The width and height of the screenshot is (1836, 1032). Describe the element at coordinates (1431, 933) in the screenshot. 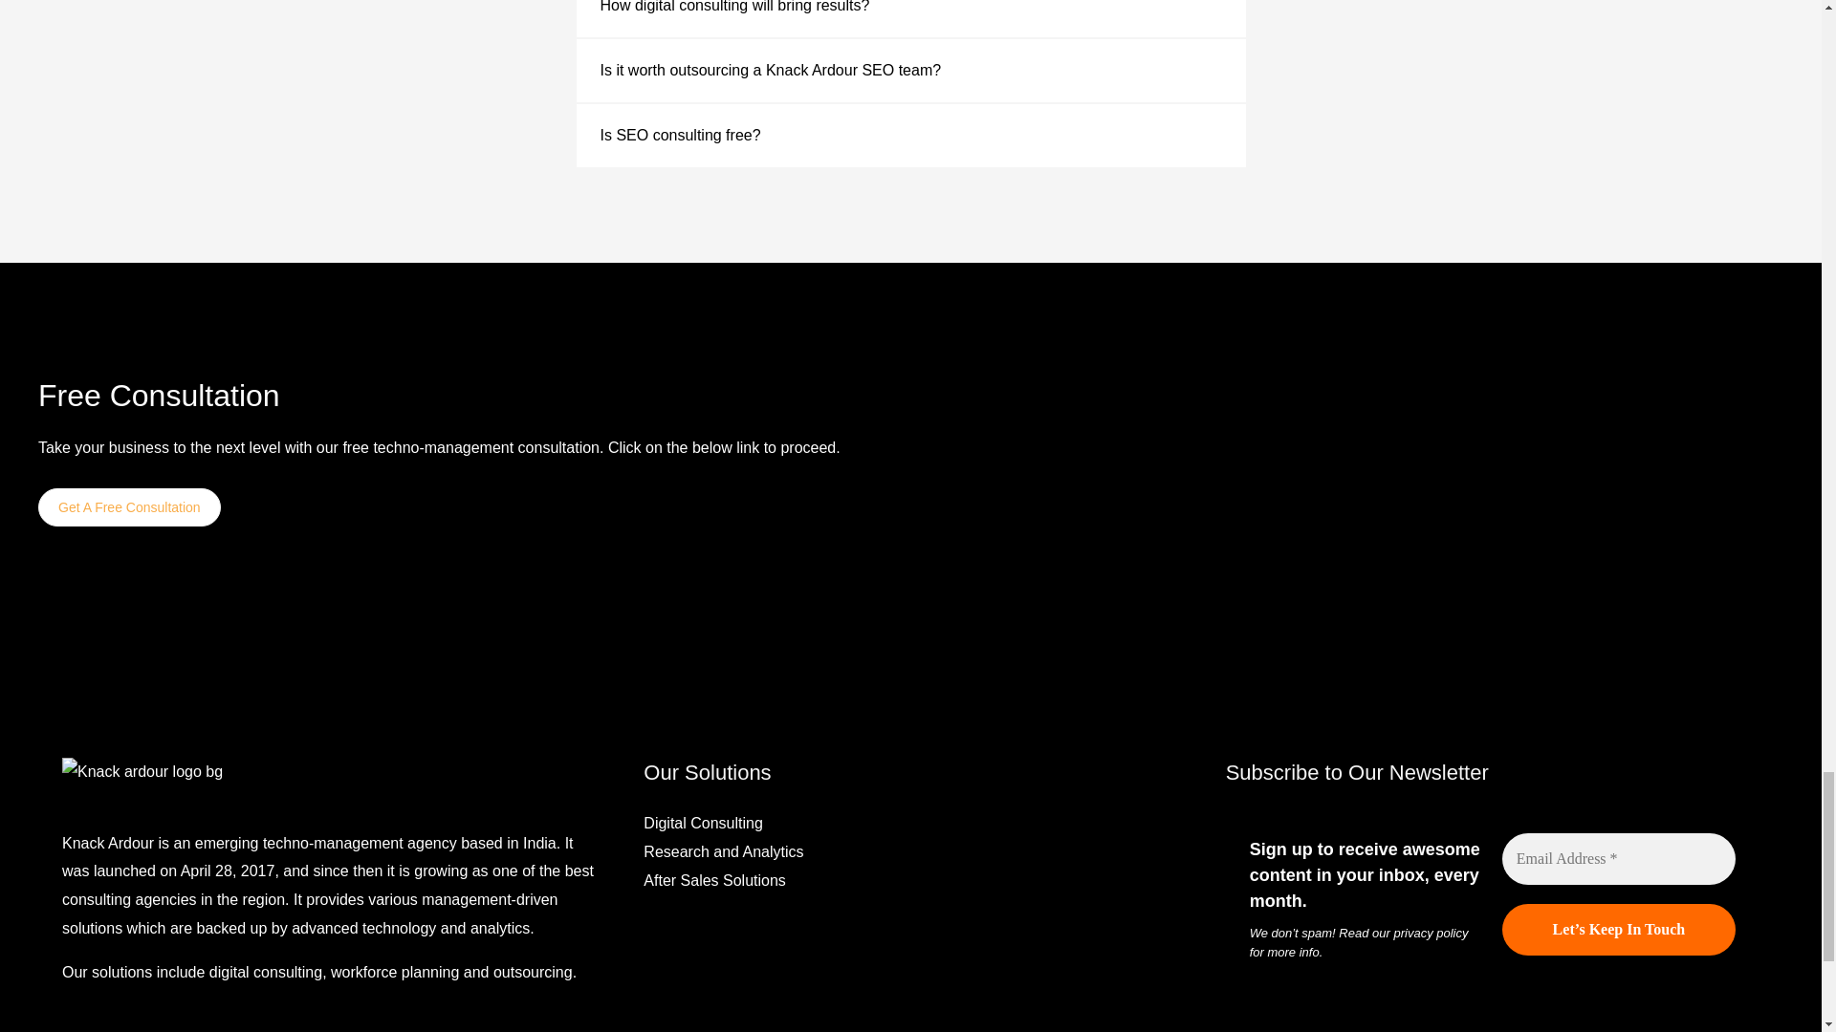

I see `privacy policy` at that location.